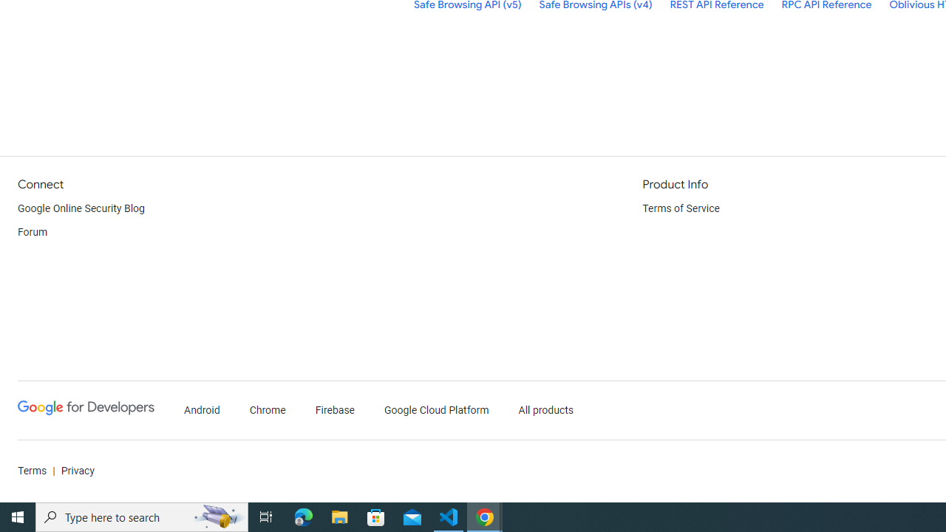 The height and width of the screenshot is (532, 946). Describe the element at coordinates (33, 232) in the screenshot. I see `Forum` at that location.